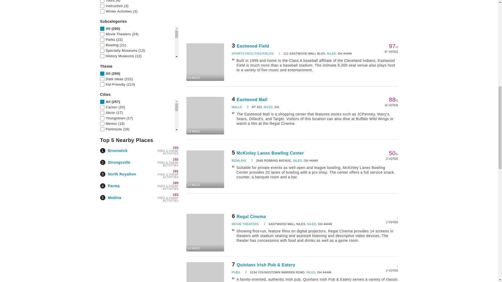 This screenshot has width=502, height=282. I want to click on 185, so click(176, 183).